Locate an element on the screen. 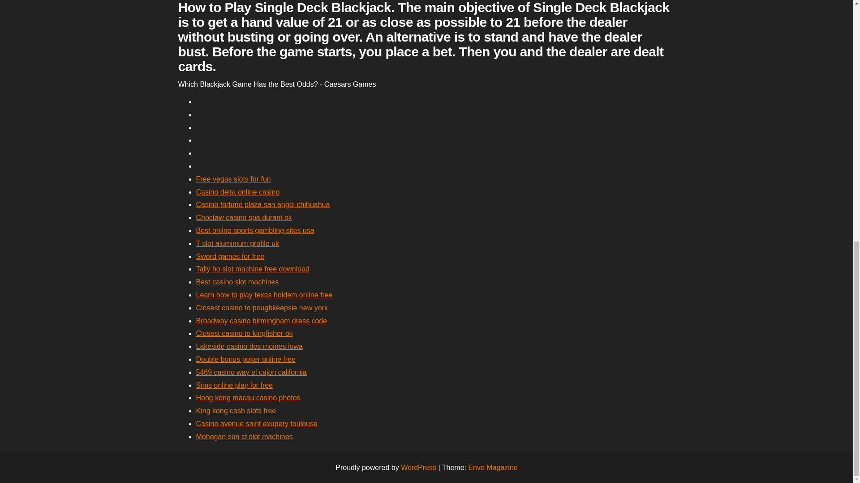 Image resolution: width=860 pixels, height=483 pixels. Closest casino to kingfisher ok is located at coordinates (245, 333).